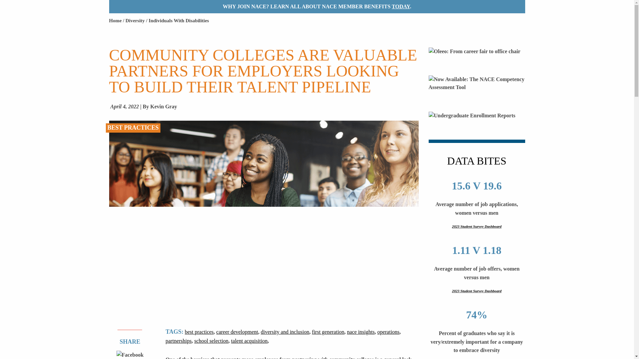 This screenshot has height=359, width=639. I want to click on diversity and inclusion, so click(285, 332).